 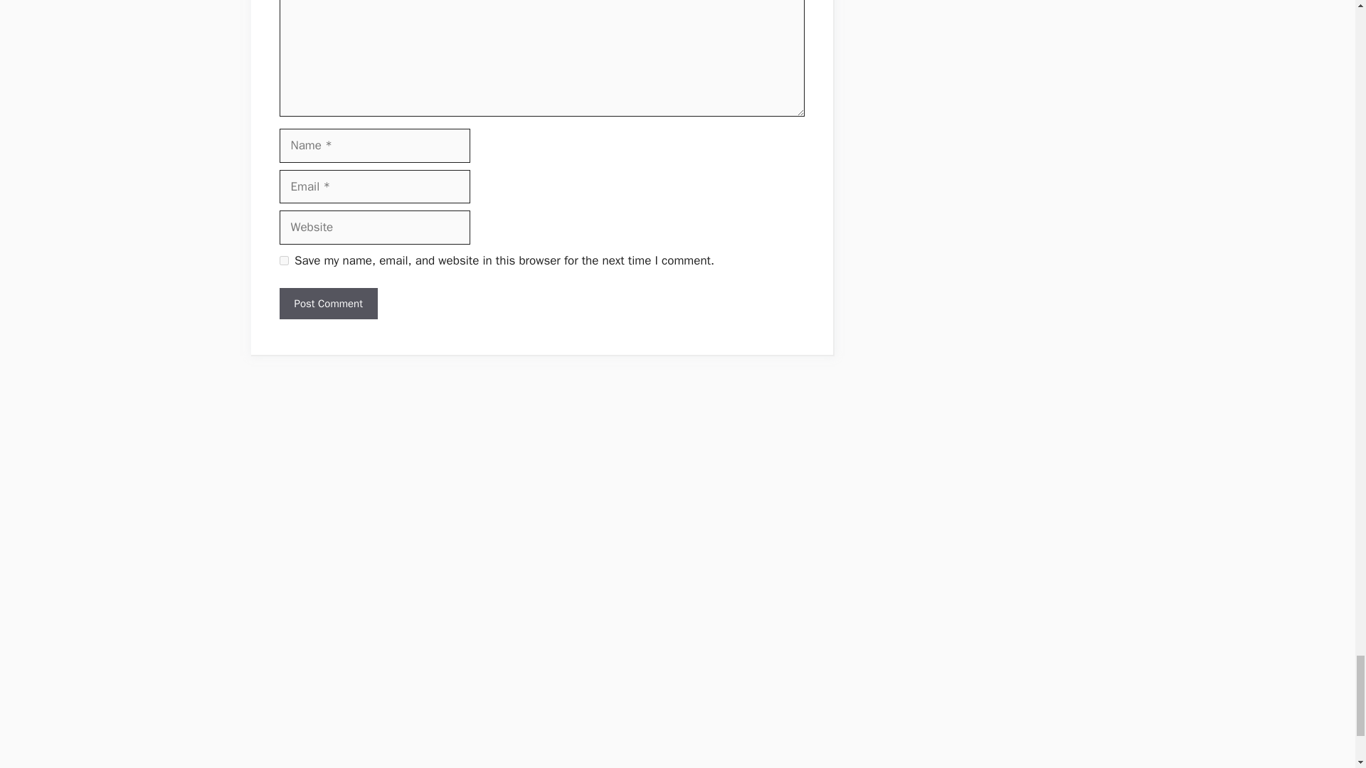 I want to click on Post Comment, so click(x=327, y=304).